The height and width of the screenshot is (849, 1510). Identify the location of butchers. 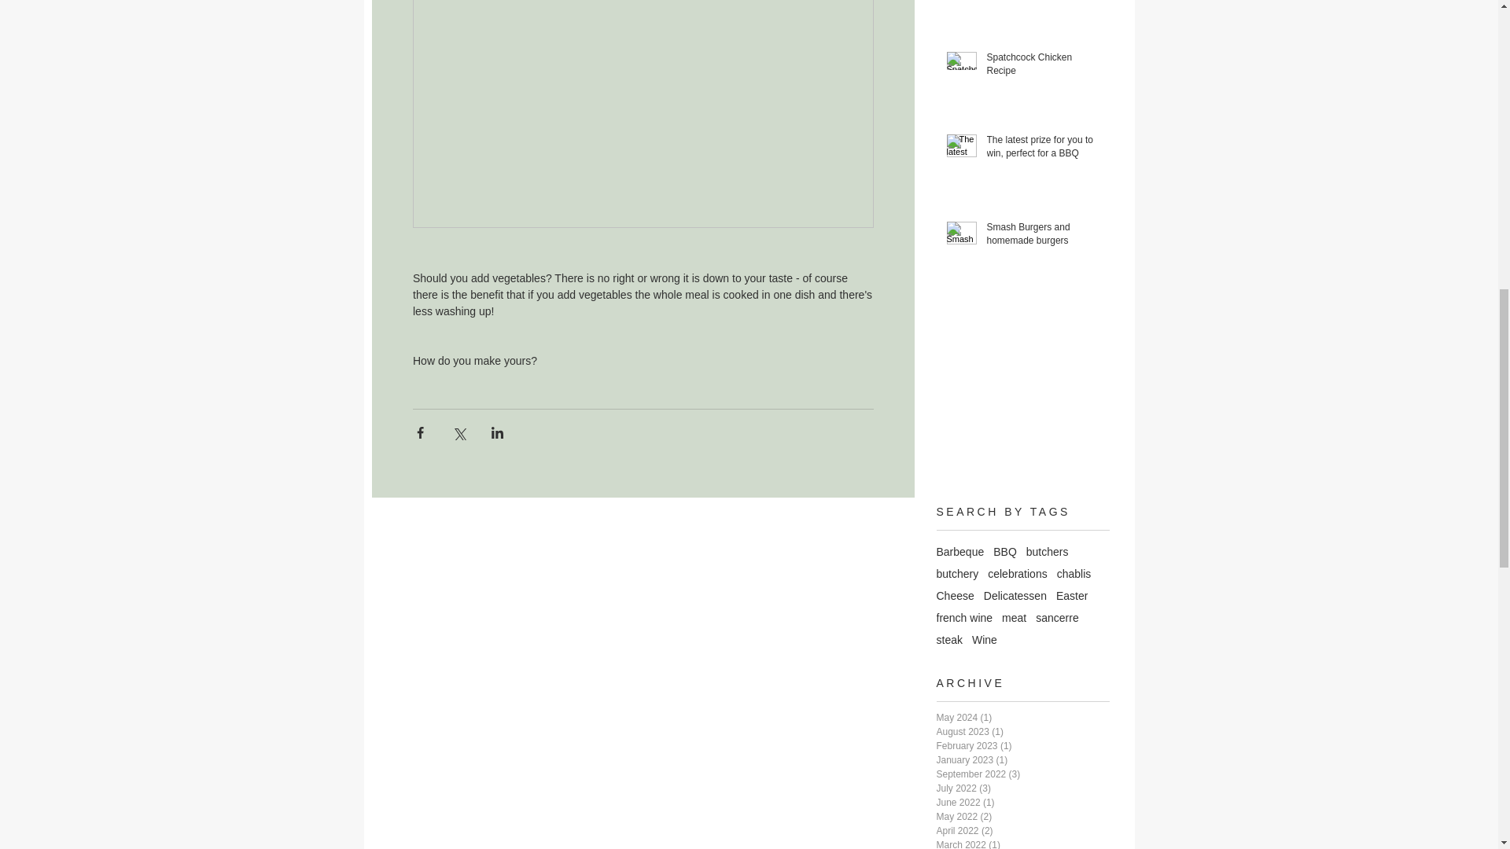
(1048, 552).